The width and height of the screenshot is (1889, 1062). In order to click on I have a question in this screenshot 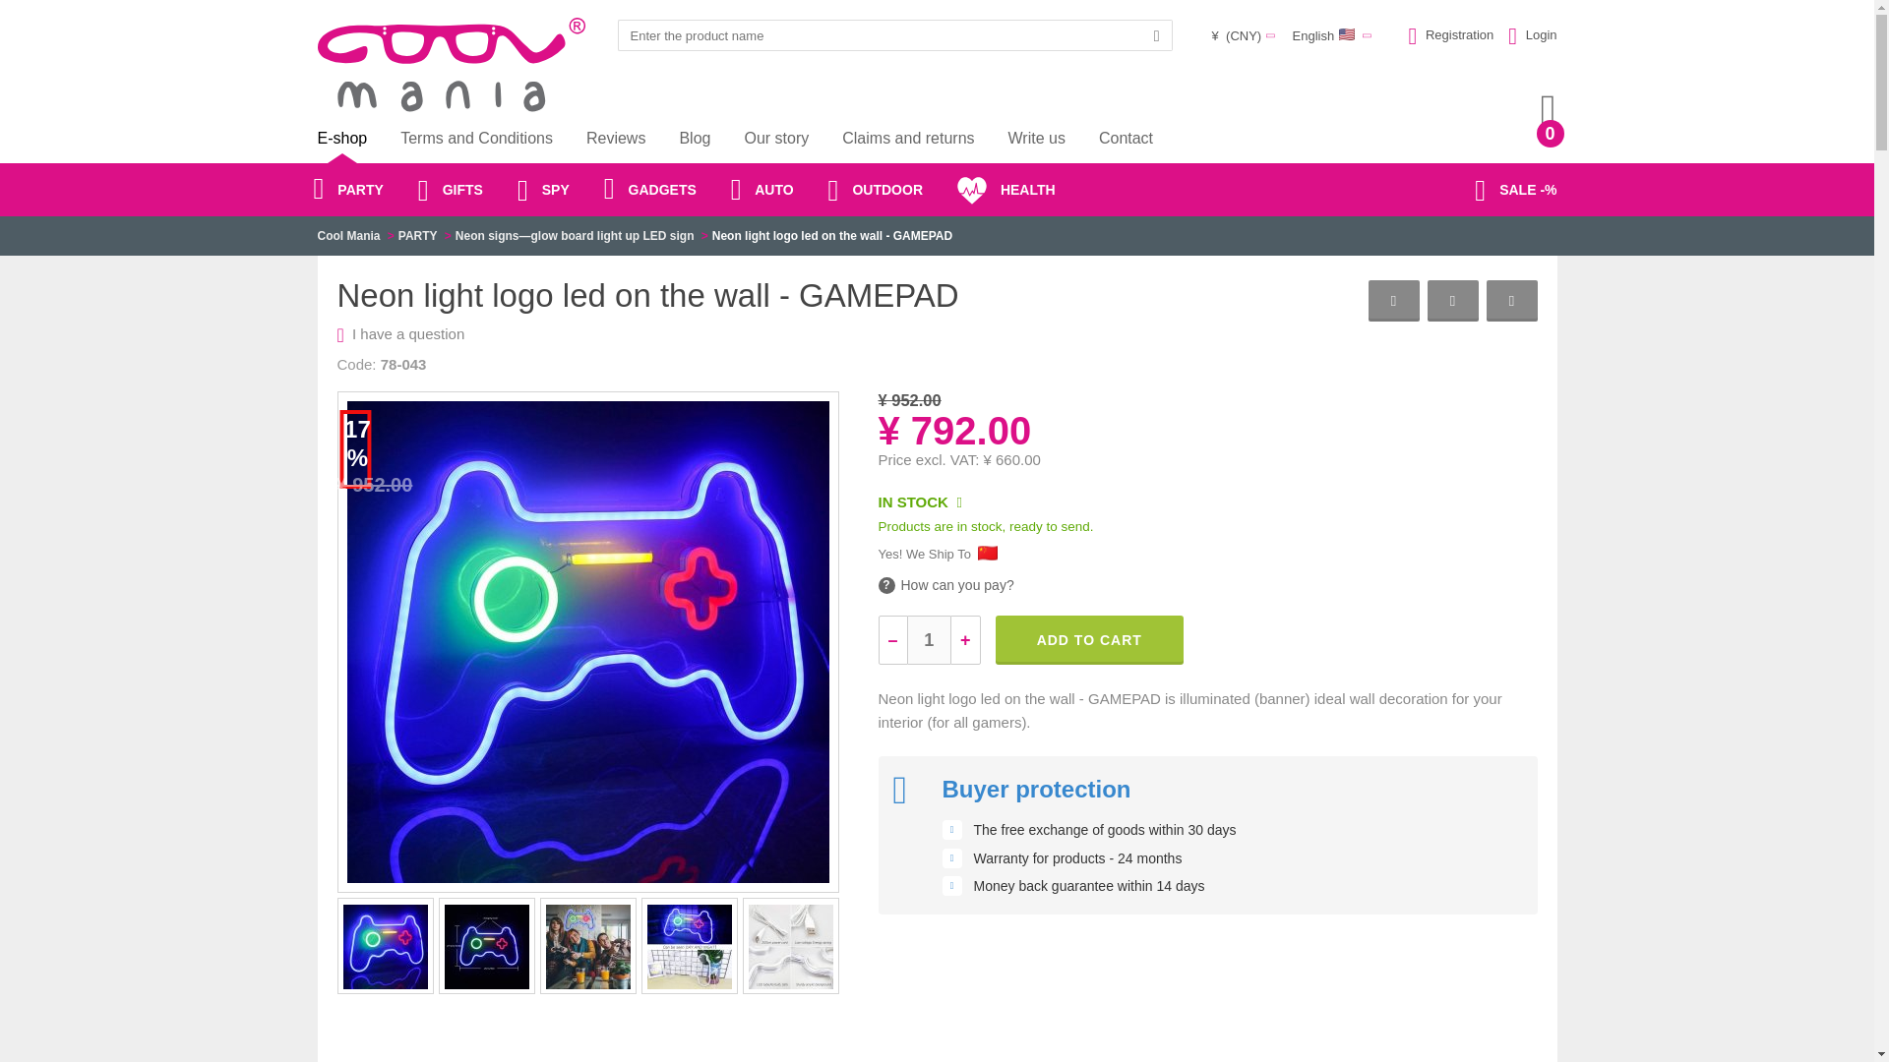, I will do `click(407, 332)`.